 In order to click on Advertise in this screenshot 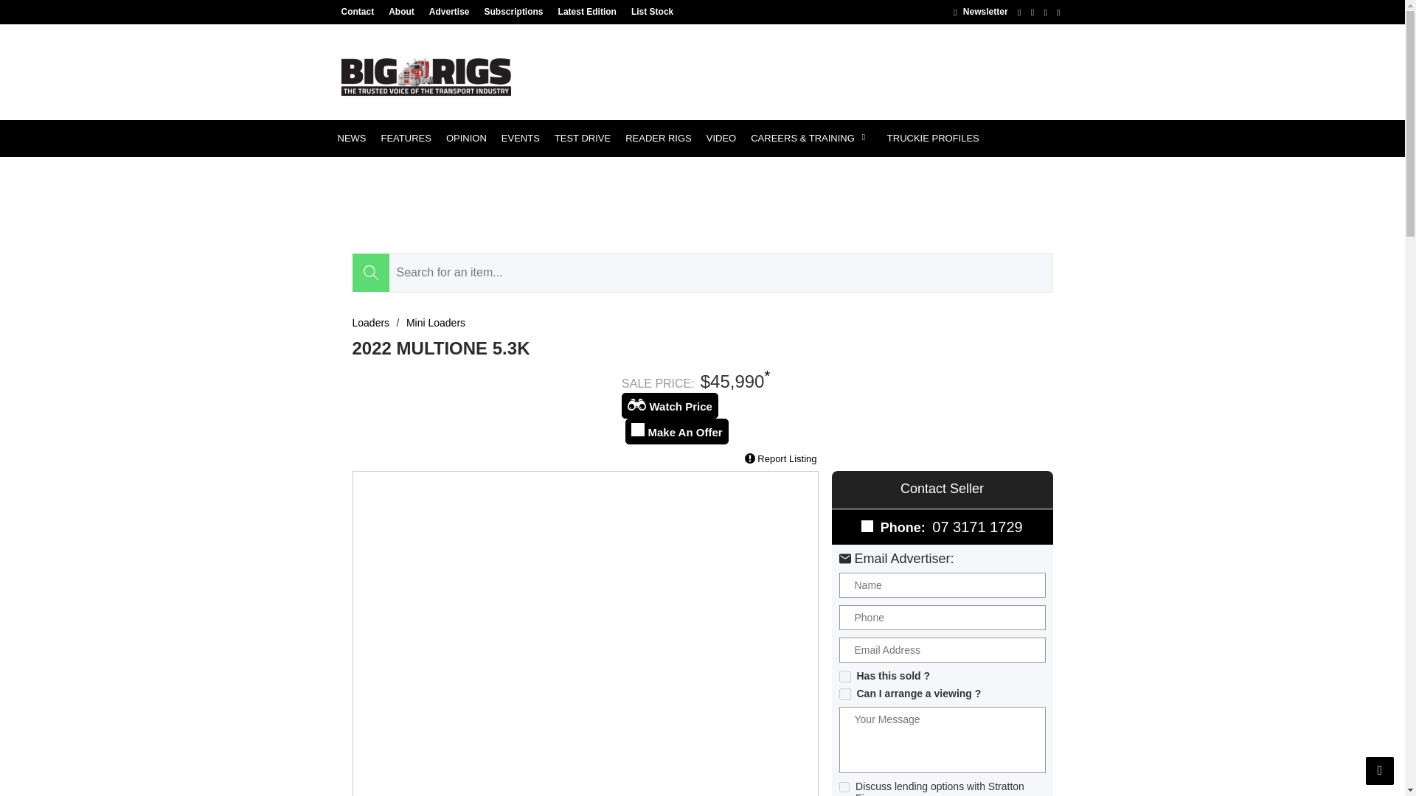, I will do `click(450, 11)`.